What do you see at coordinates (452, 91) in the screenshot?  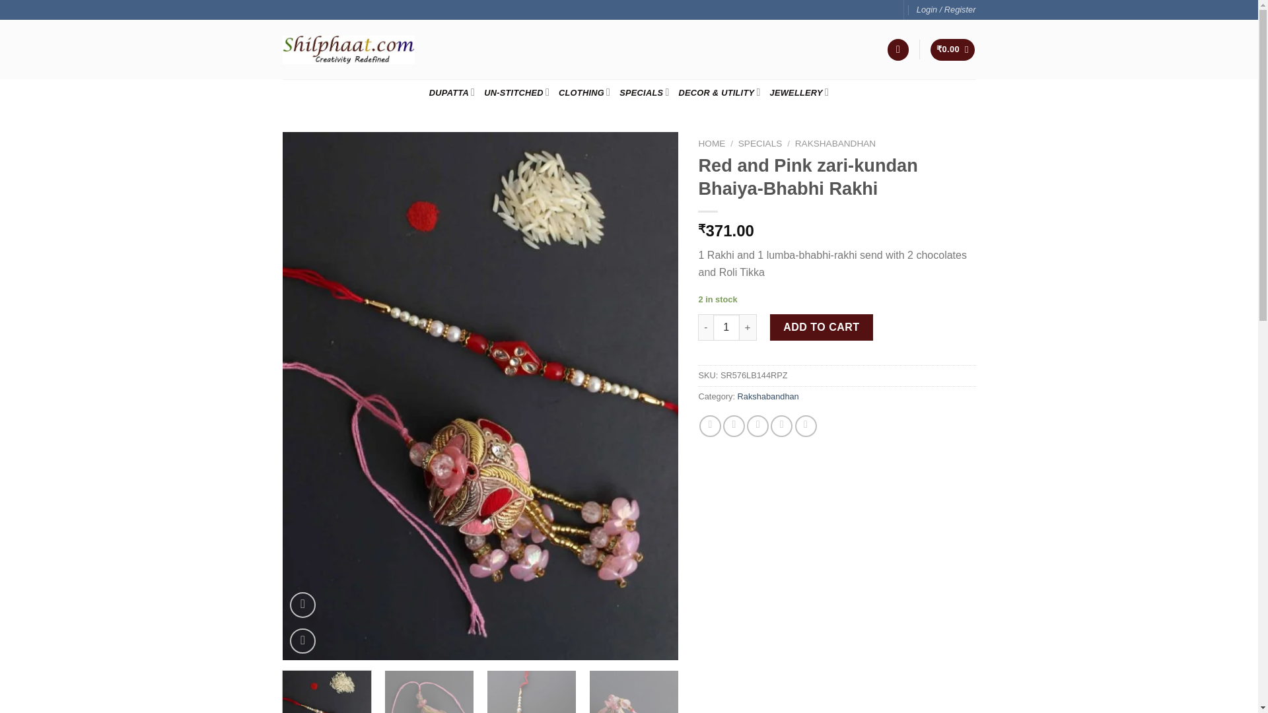 I see `DUPATTA` at bounding box center [452, 91].